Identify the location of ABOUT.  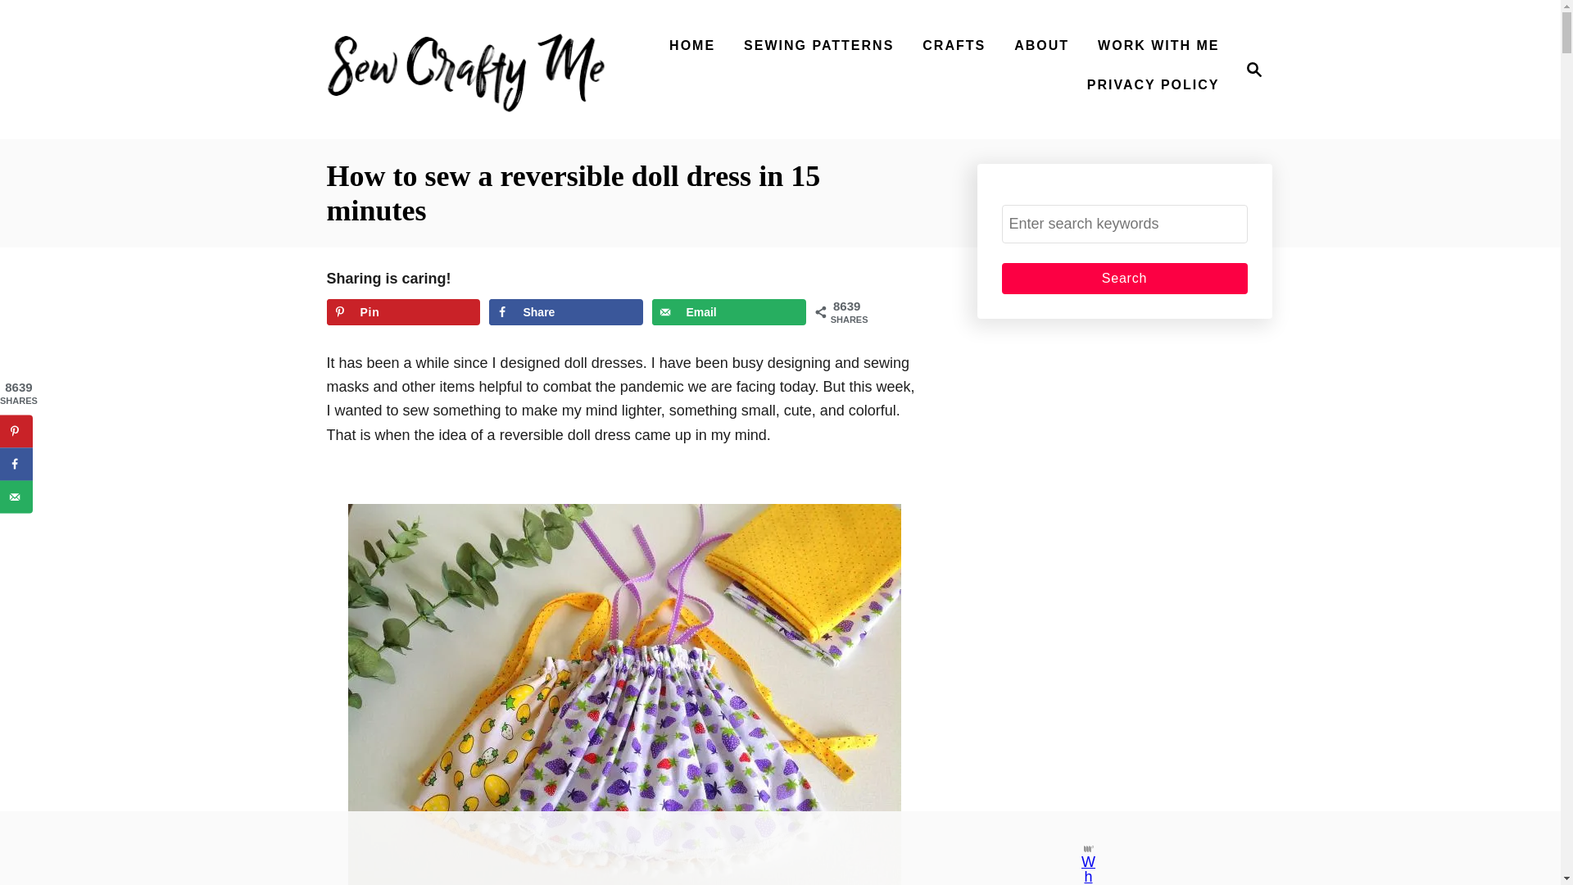
(691, 45).